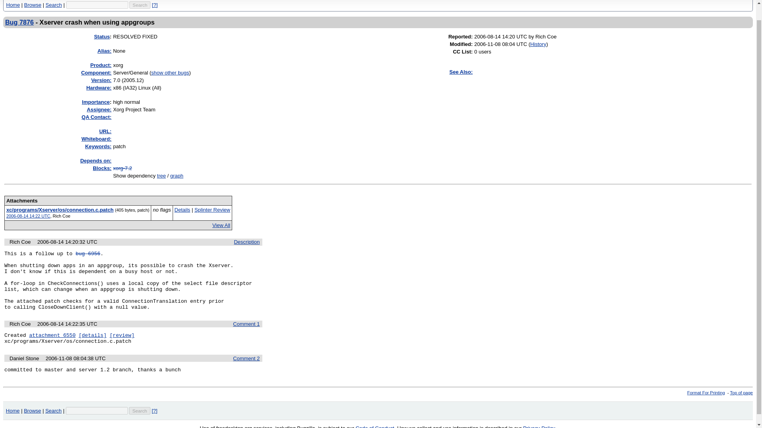 Image resolution: width=762 pixels, height=428 pixels. Describe the element at coordinates (95, 160) in the screenshot. I see `Depends on:` at that location.